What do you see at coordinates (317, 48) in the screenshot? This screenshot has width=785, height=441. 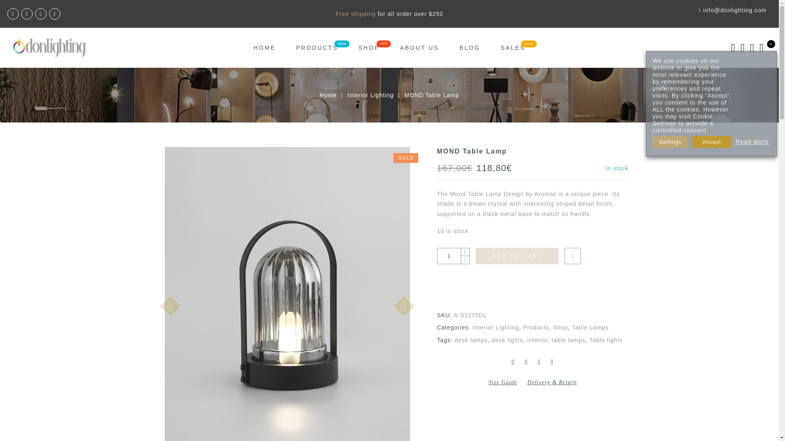 I see `PRODUCTS` at bounding box center [317, 48].